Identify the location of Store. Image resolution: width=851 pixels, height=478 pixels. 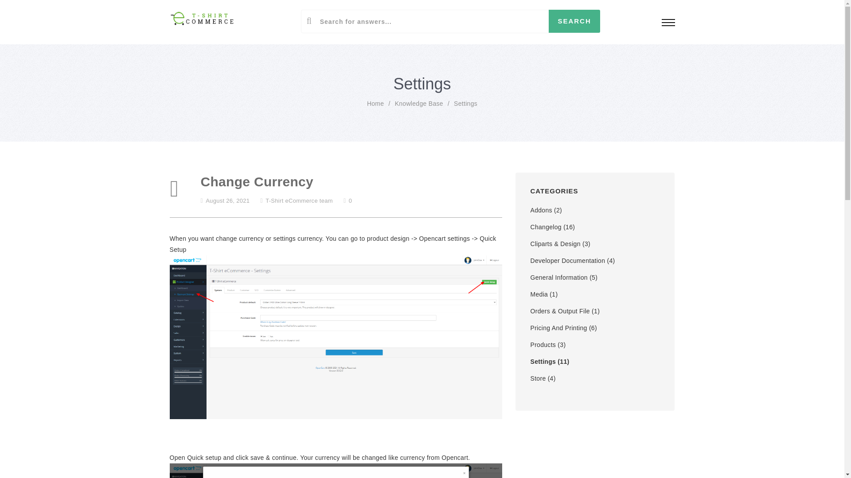
(538, 378).